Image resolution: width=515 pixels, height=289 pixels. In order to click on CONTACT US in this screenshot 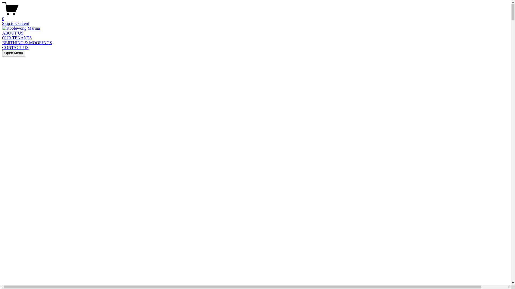, I will do `click(15, 48)`.